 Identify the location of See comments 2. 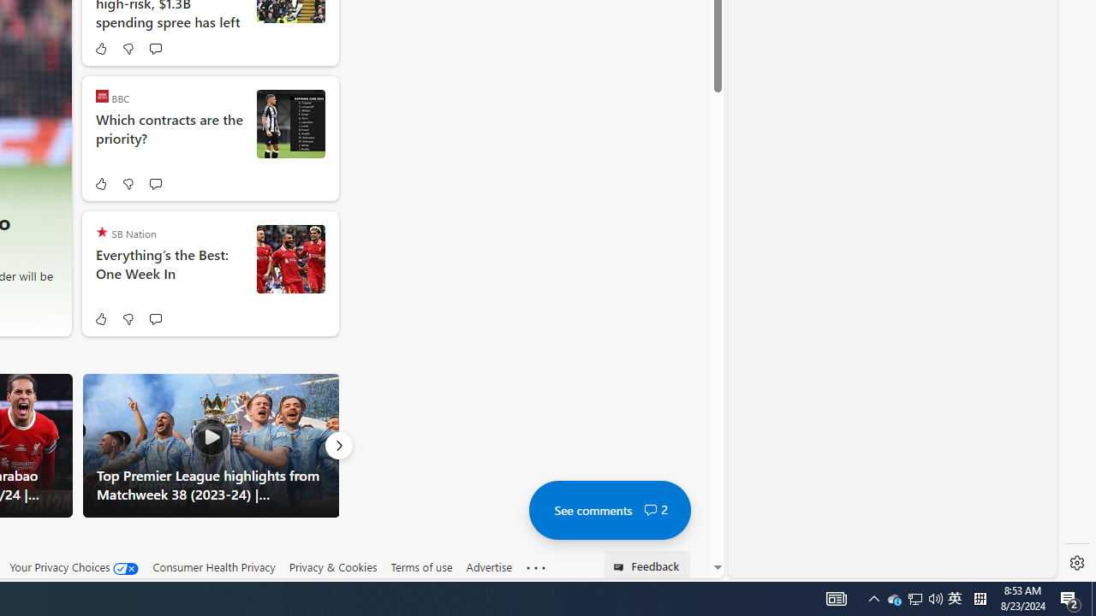
(609, 510).